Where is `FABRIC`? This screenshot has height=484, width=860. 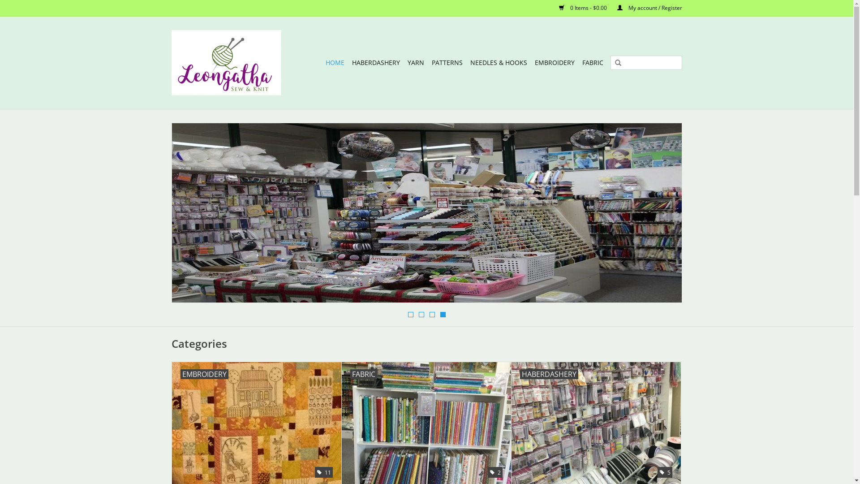 FABRIC is located at coordinates (593, 63).